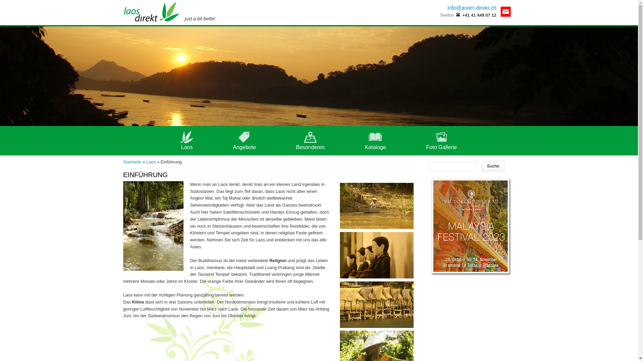 The width and height of the screenshot is (643, 361). Describe the element at coordinates (310, 137) in the screenshot. I see `Besonderes` at that location.